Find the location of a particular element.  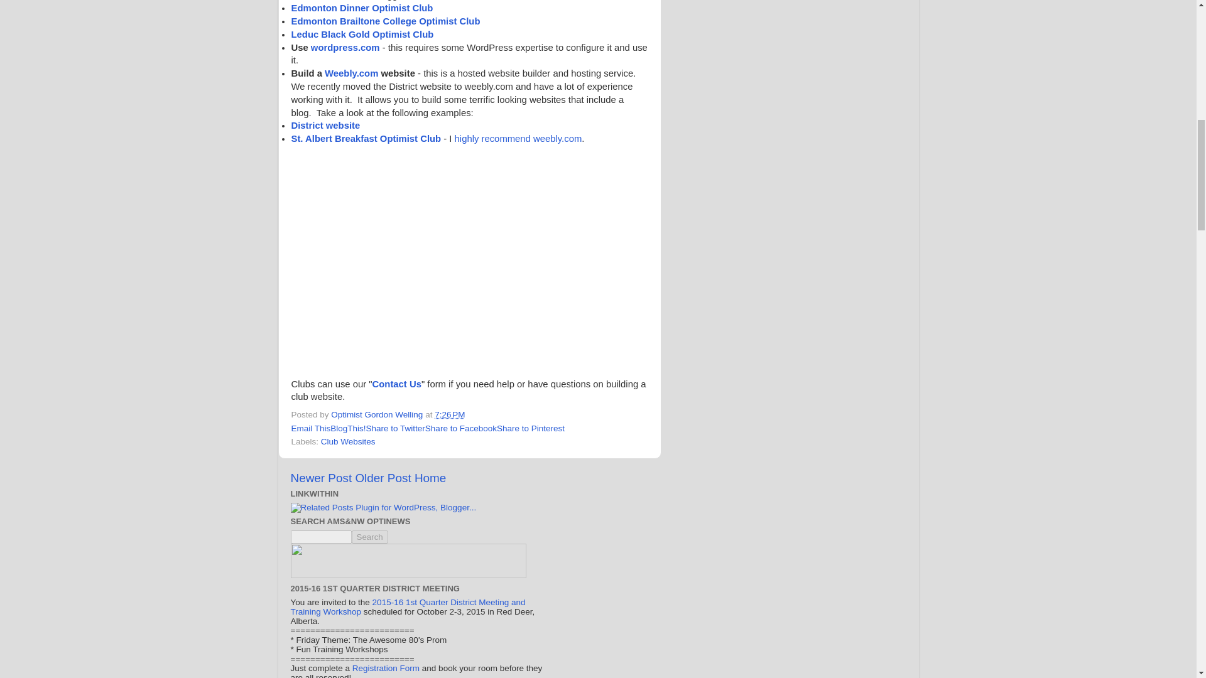

Leduc Black Gold Optimist Club is located at coordinates (363, 34).